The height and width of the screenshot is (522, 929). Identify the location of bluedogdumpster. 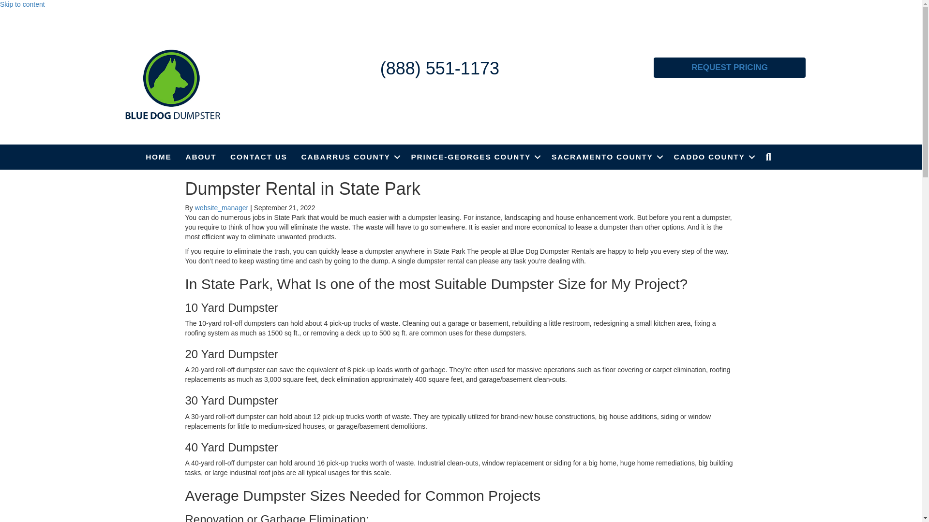
(172, 84).